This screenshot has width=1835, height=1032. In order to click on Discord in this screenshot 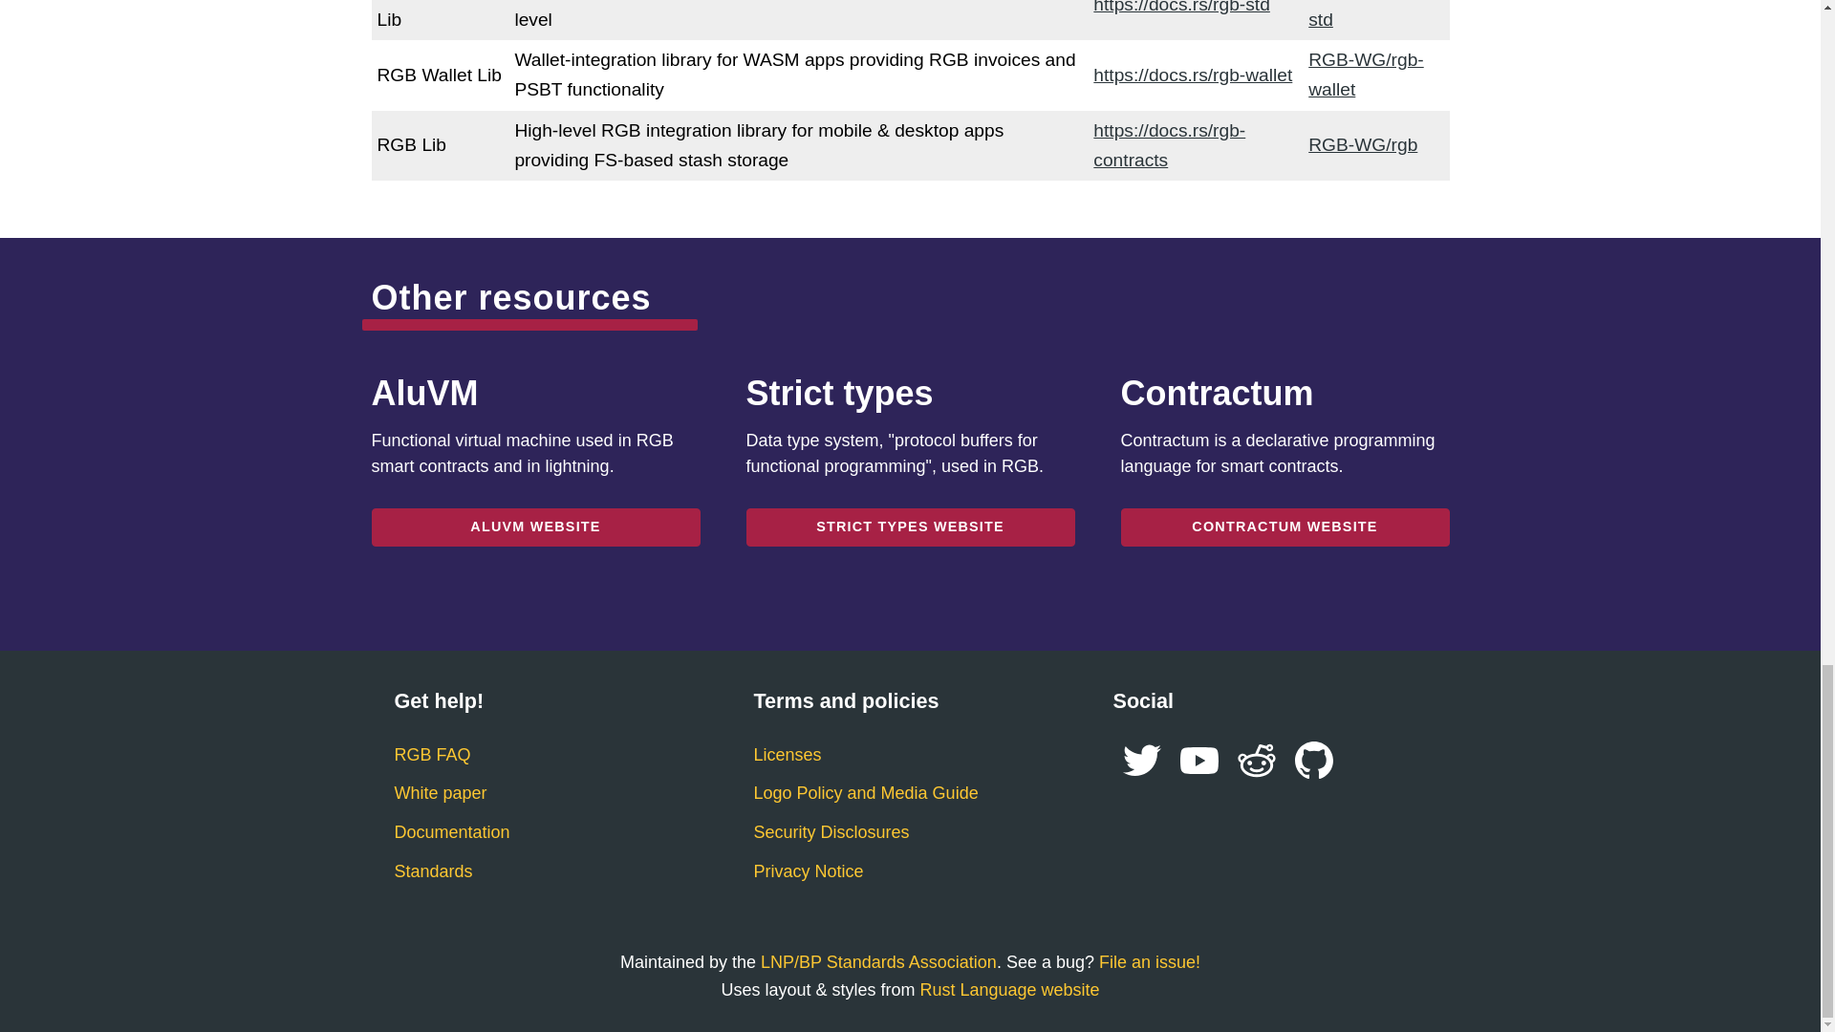, I will do `click(1256, 761)`.